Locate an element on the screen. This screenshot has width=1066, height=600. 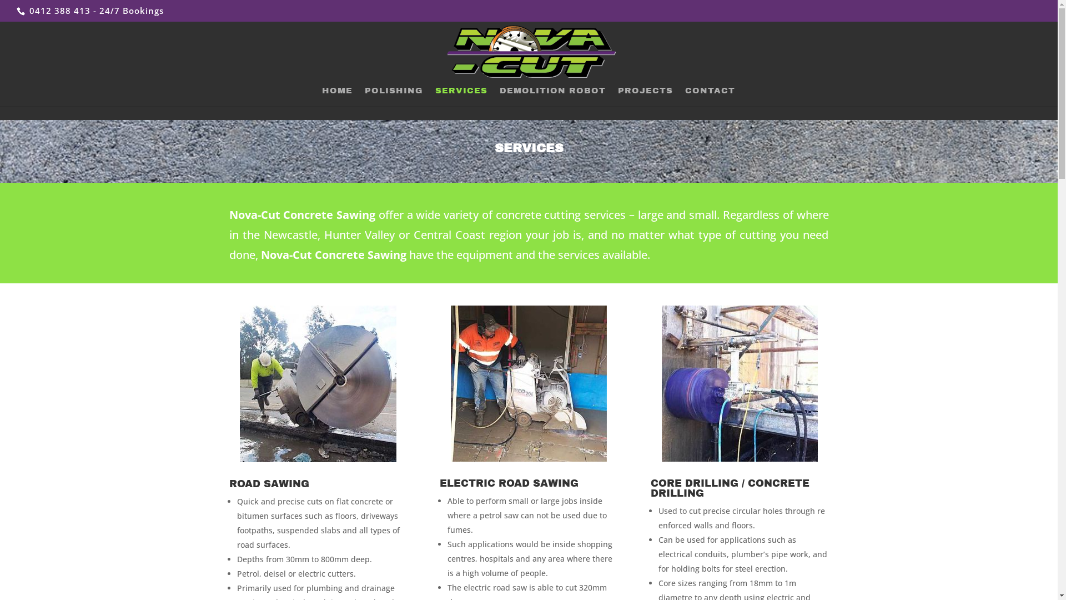
HOME is located at coordinates (338, 96).